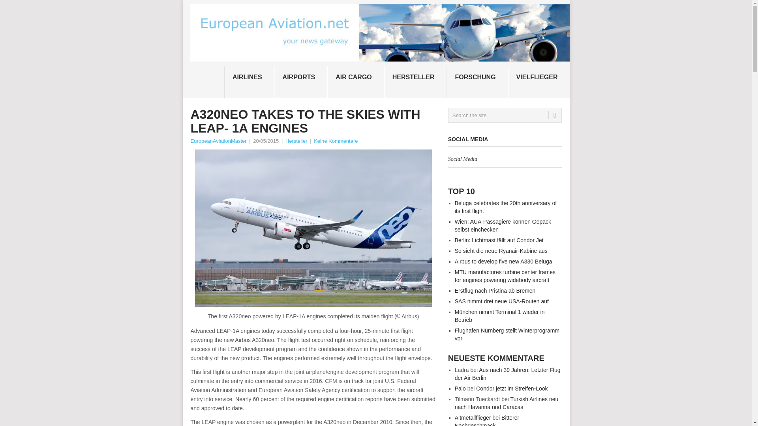 This screenshot has width=758, height=426. What do you see at coordinates (501, 250) in the screenshot?
I see `So sieht die neue Ryanair-Kabine aus` at bounding box center [501, 250].